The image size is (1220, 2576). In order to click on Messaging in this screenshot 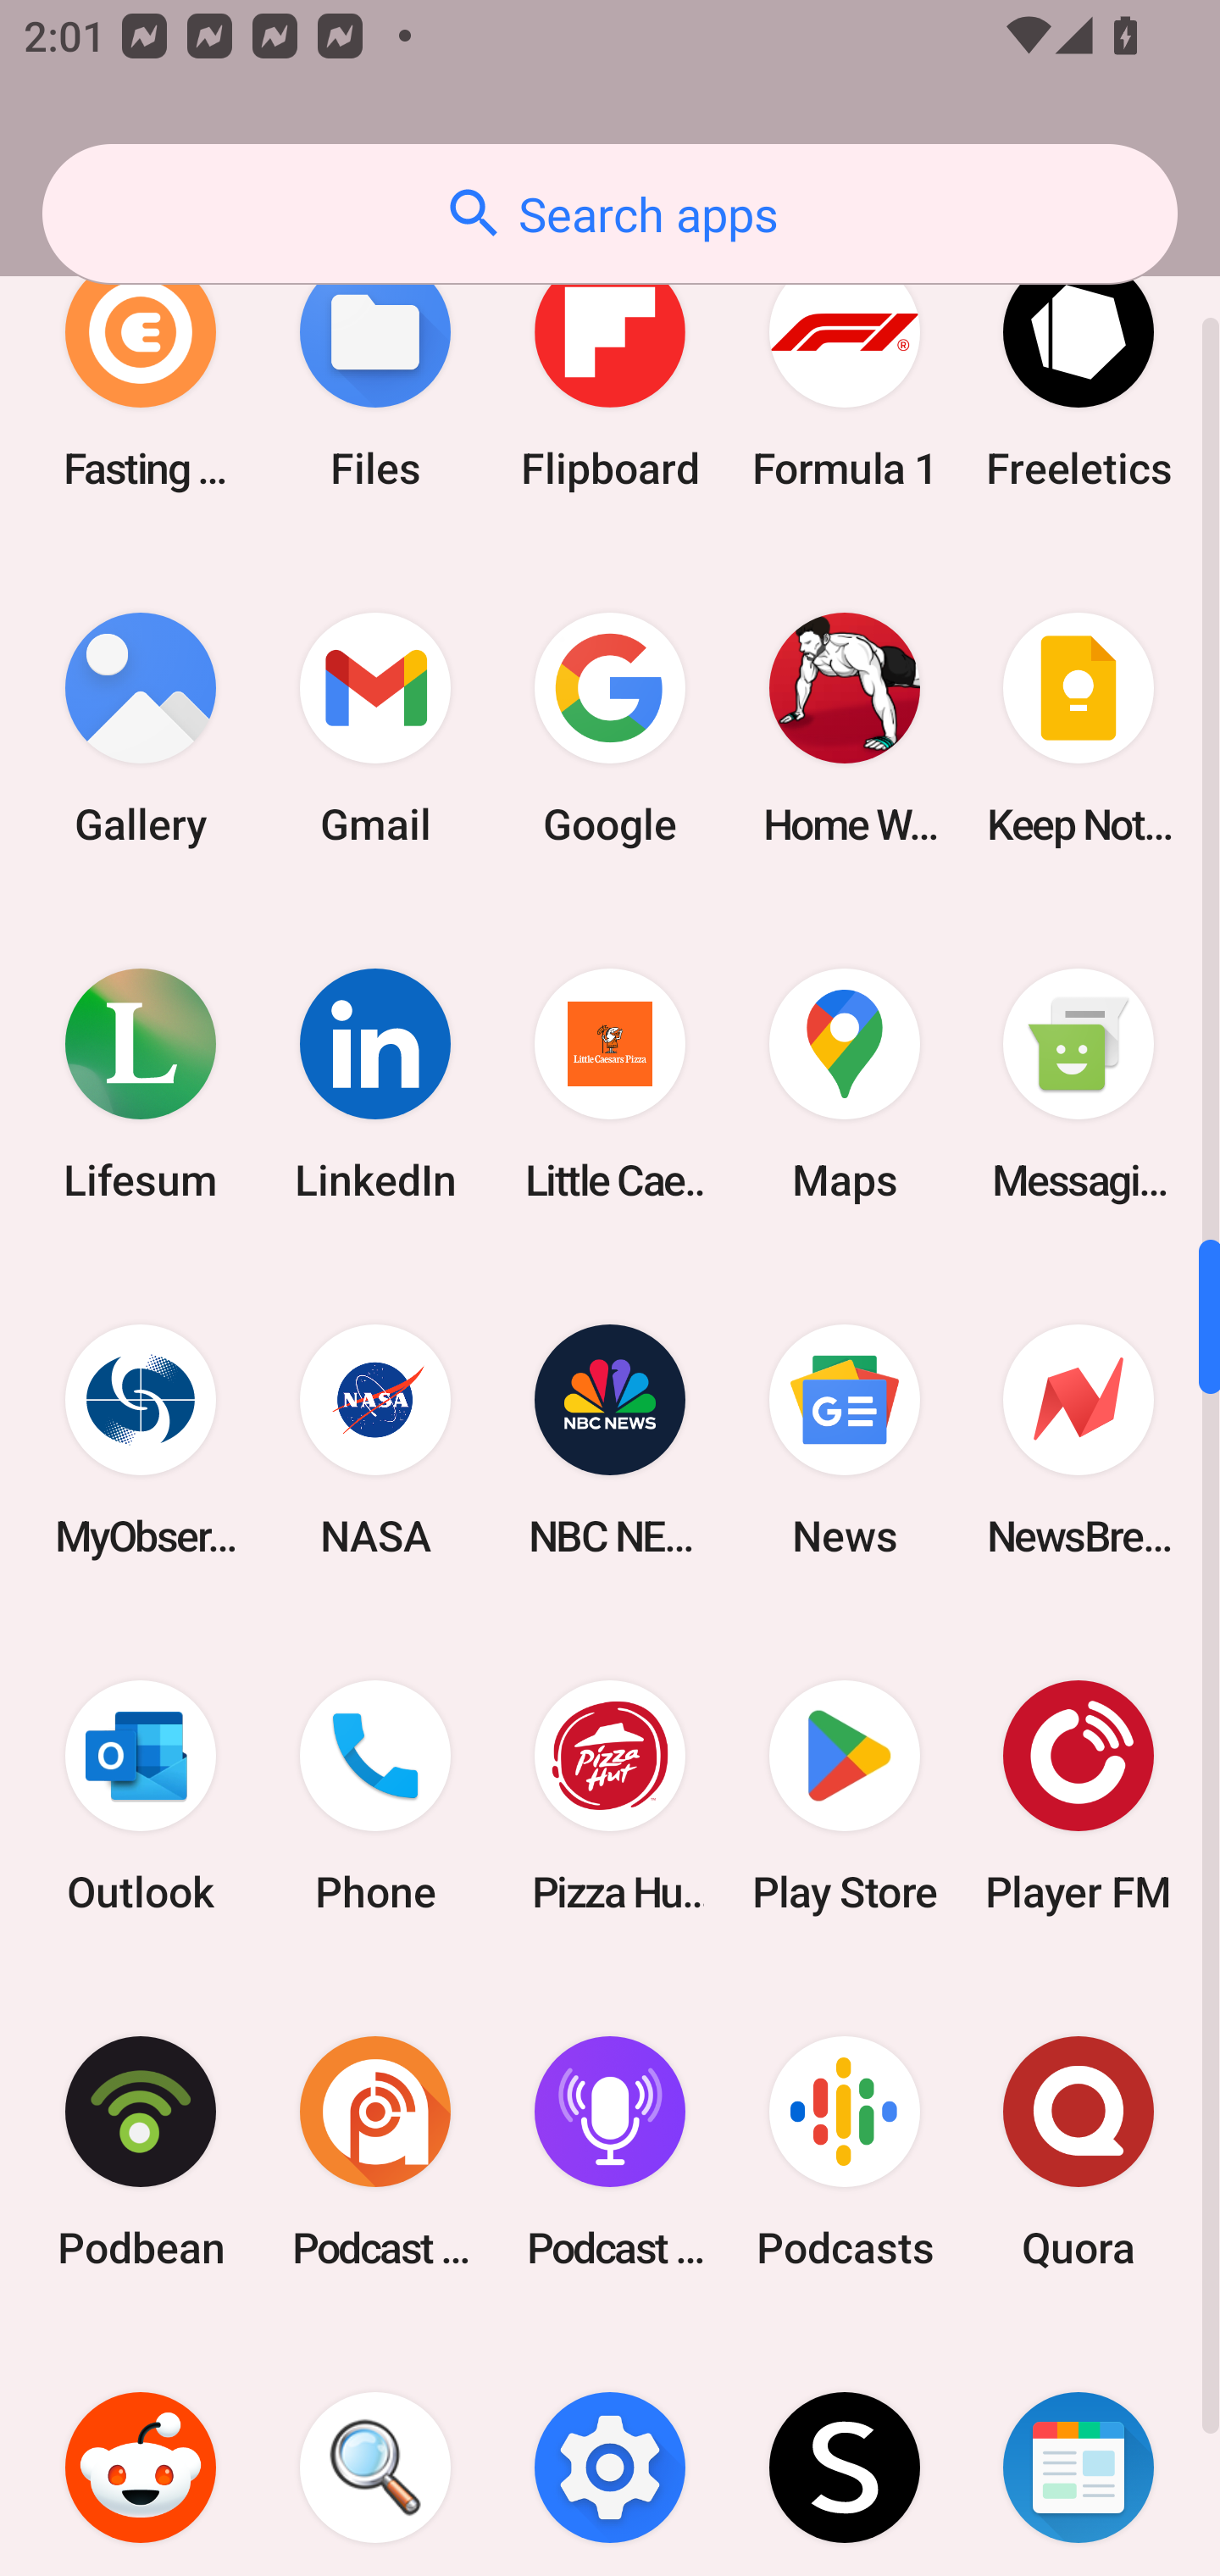, I will do `click(1079, 1085)`.